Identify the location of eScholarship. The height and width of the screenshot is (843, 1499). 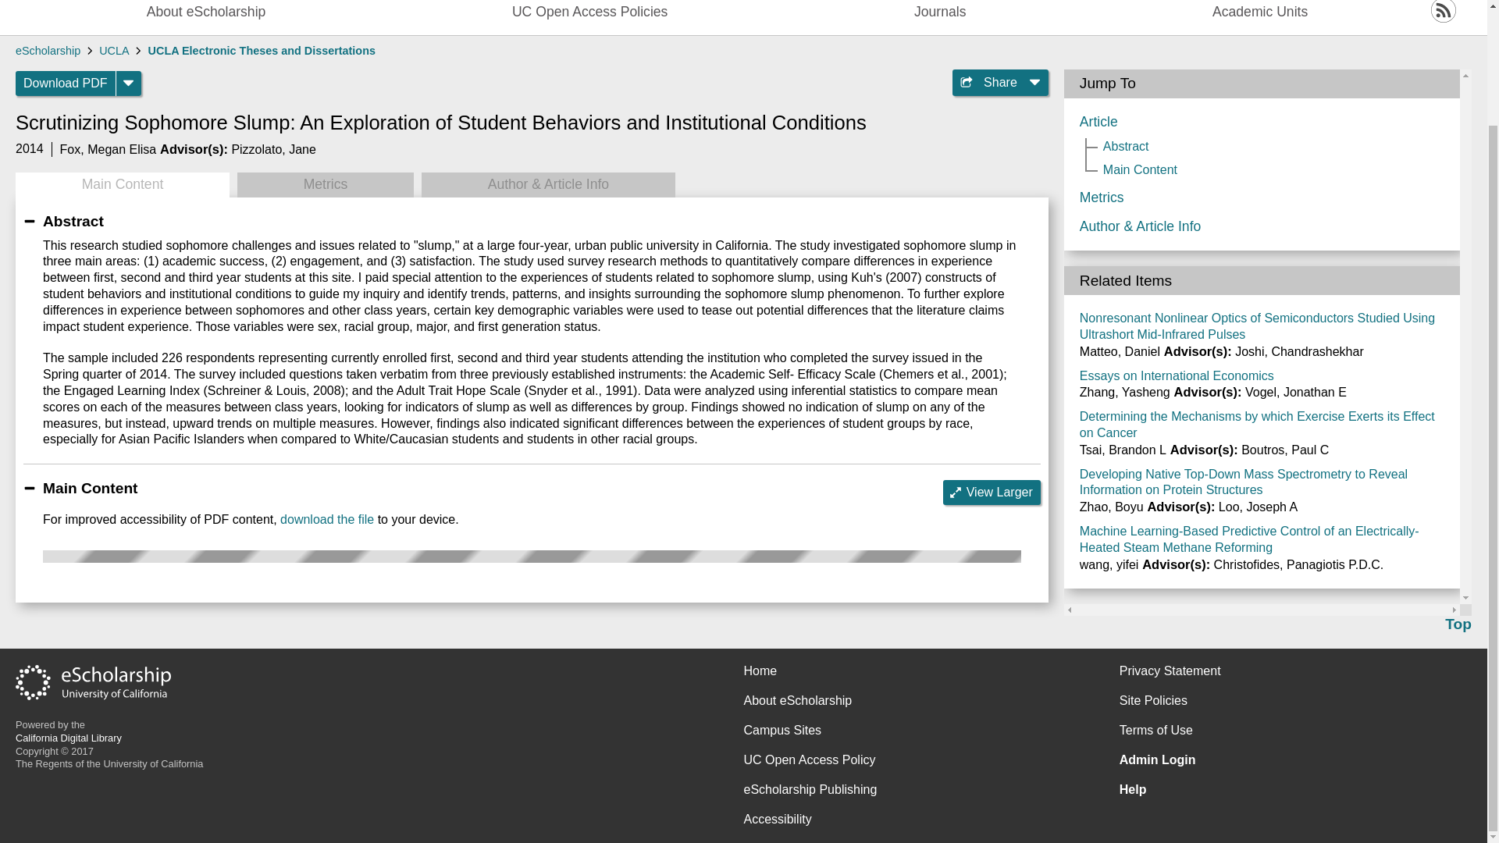
(48, 51).